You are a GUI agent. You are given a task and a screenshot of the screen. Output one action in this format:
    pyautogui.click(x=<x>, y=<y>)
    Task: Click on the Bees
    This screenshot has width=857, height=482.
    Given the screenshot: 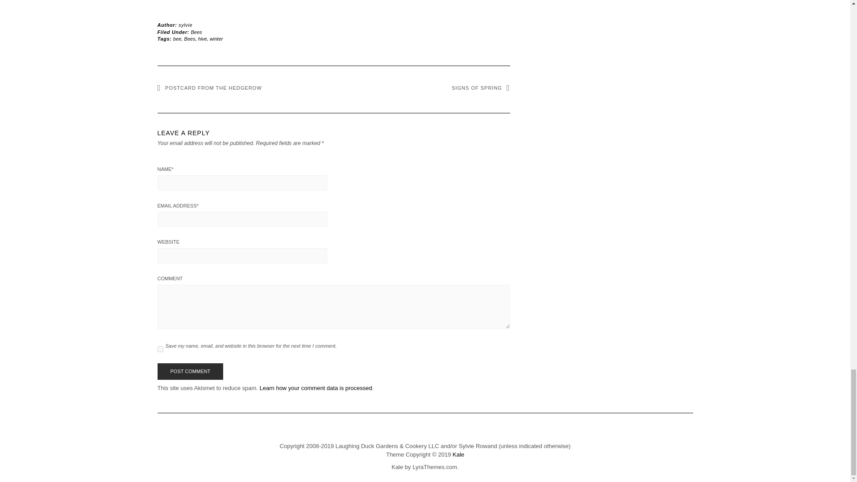 What is the action you would take?
    pyautogui.click(x=189, y=38)
    